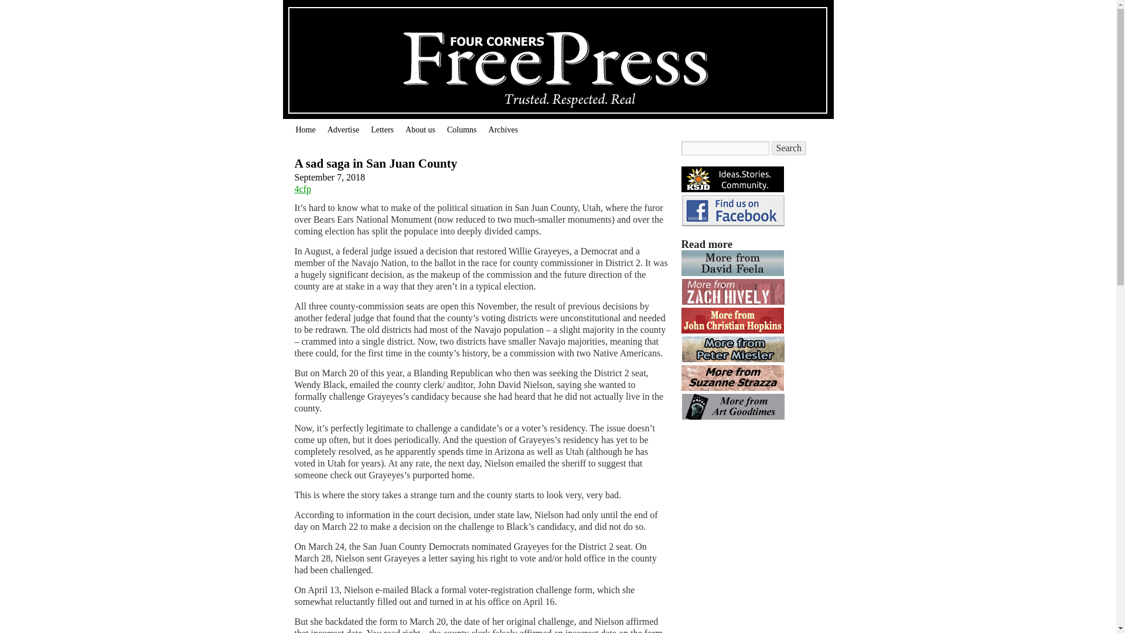 The height and width of the screenshot is (633, 1125). I want to click on Columns, so click(462, 130).